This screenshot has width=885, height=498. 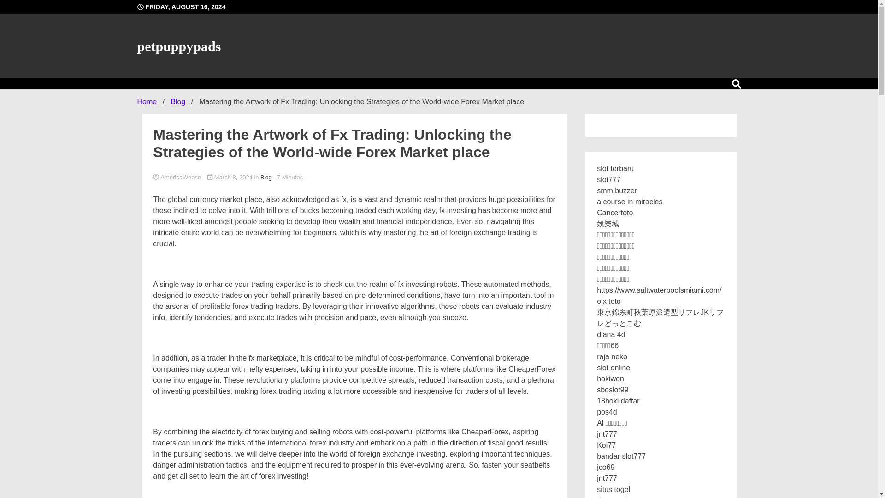 I want to click on olx toto, so click(x=608, y=301).